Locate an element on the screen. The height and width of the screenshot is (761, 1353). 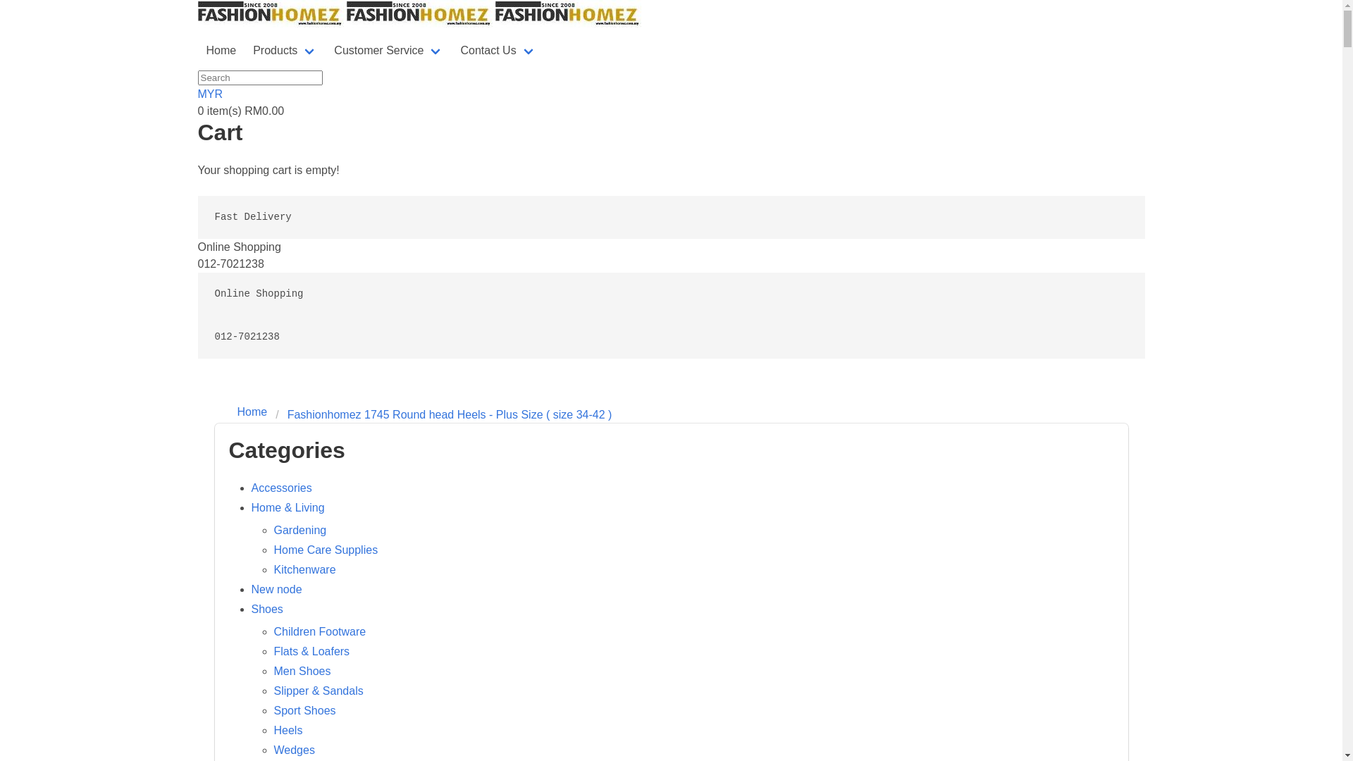
Heels is located at coordinates (288, 730).